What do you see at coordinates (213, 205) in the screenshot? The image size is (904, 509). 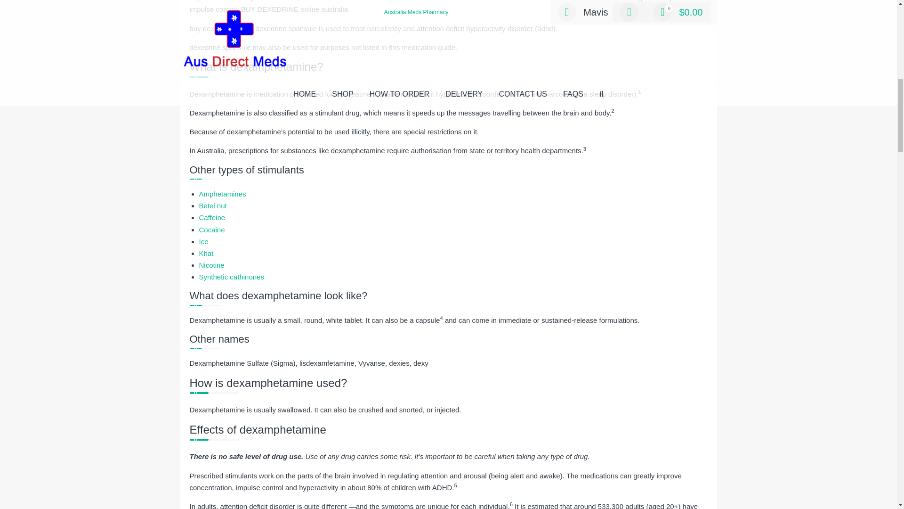 I see `Betel nut` at bounding box center [213, 205].